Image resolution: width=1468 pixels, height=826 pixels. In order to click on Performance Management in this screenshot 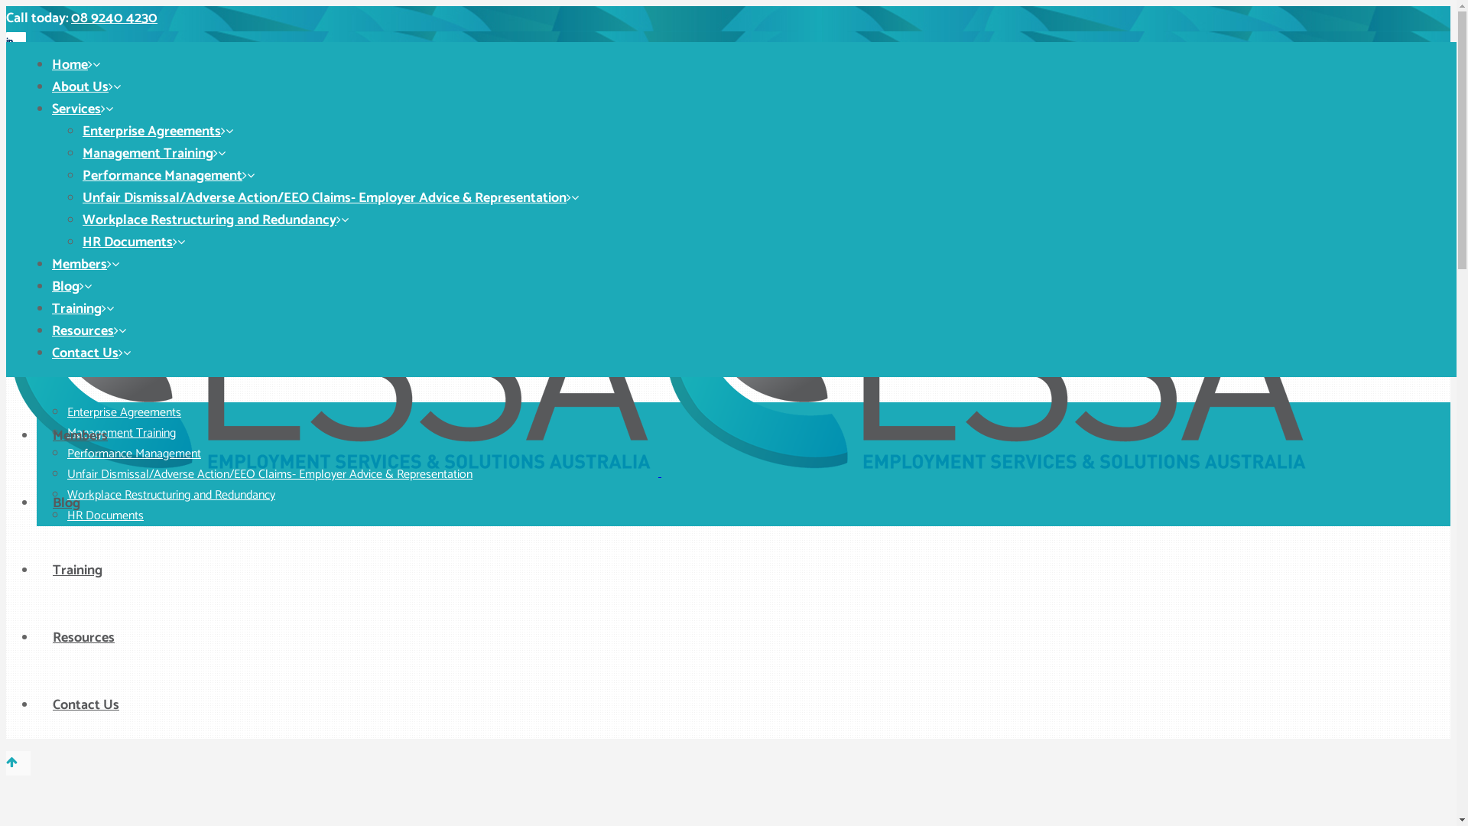, I will do `click(135, 454)`.